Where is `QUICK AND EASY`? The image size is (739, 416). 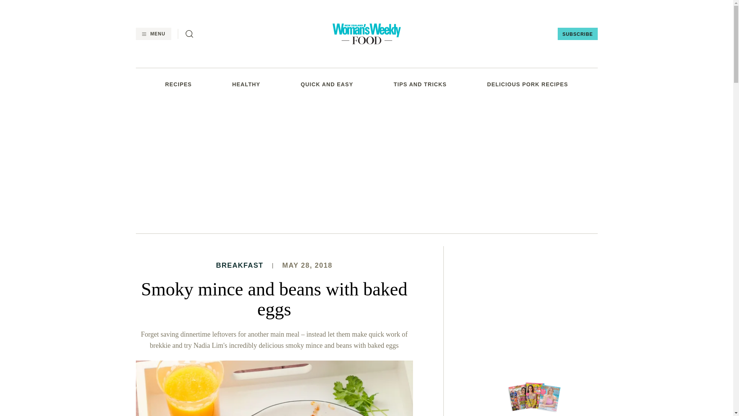
QUICK AND EASY is located at coordinates (327, 84).